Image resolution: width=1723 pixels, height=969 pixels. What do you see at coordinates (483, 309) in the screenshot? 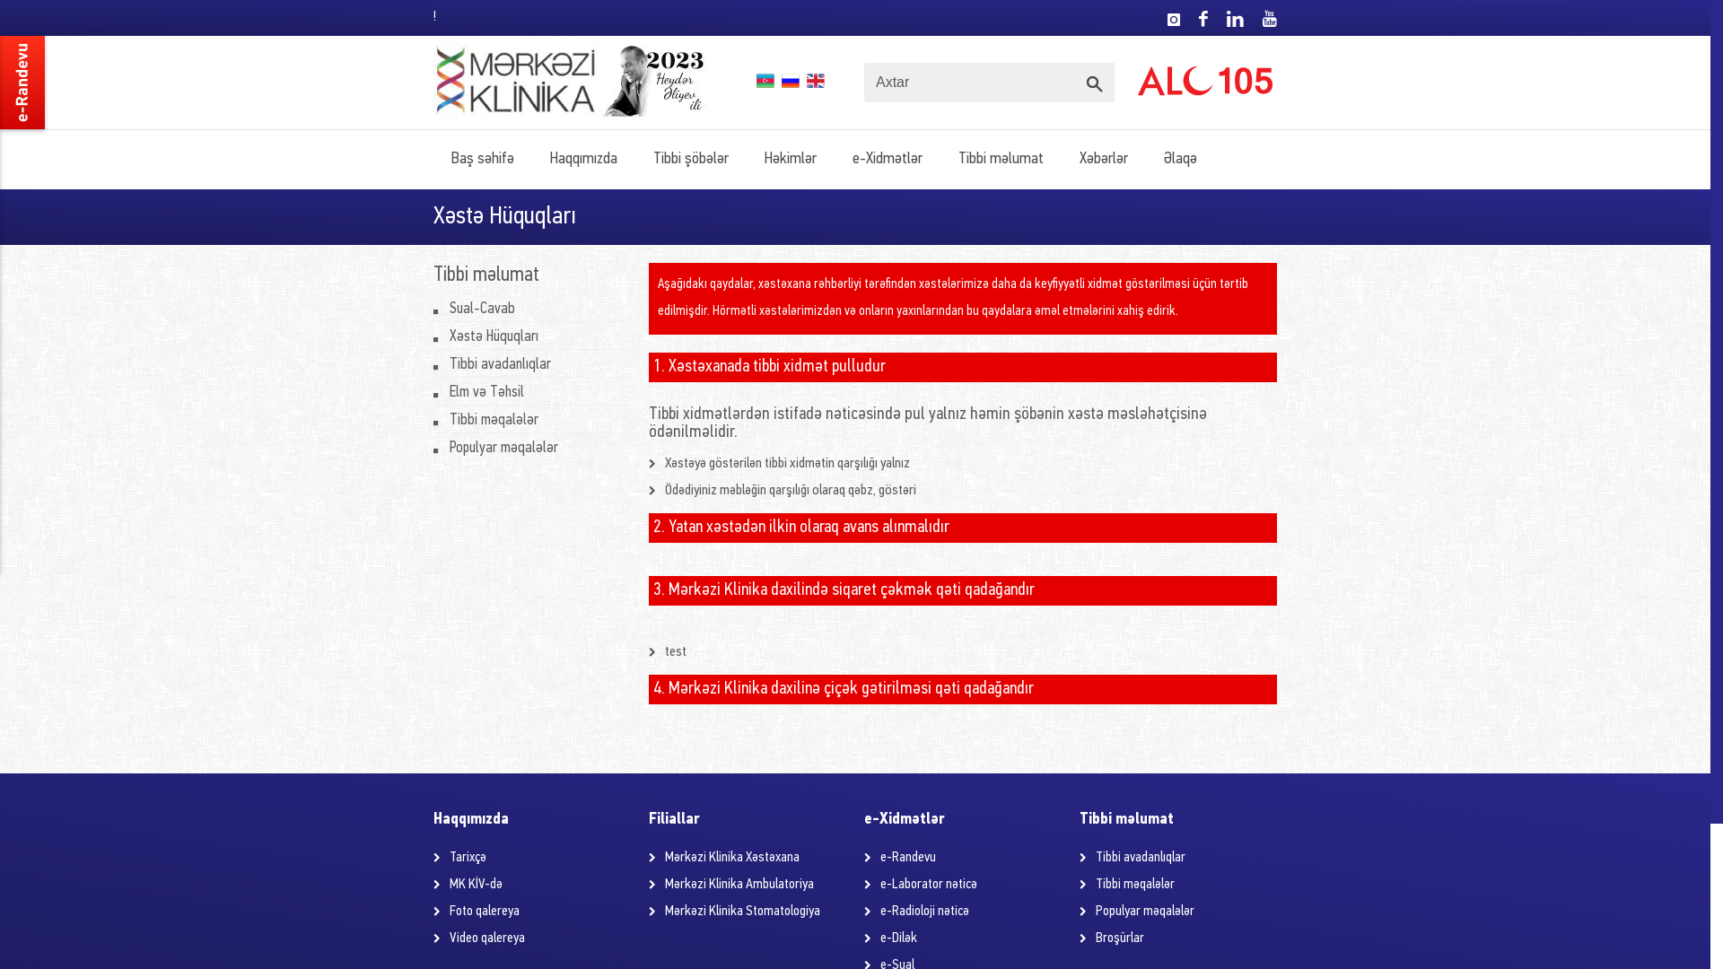
I see `Sual-Cavab` at bounding box center [483, 309].